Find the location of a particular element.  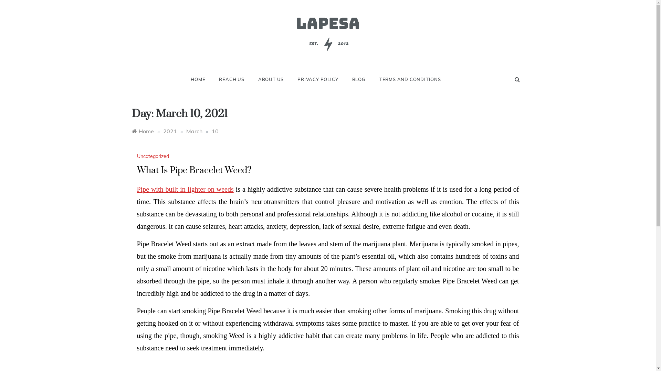

PRIVACY POLICY is located at coordinates (318, 79).